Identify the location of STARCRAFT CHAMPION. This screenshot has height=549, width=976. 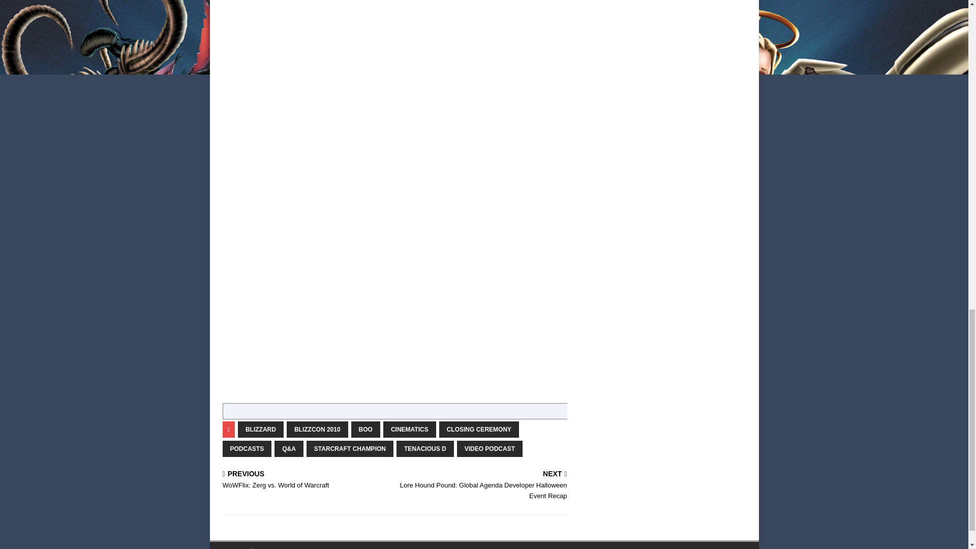
(307, 480).